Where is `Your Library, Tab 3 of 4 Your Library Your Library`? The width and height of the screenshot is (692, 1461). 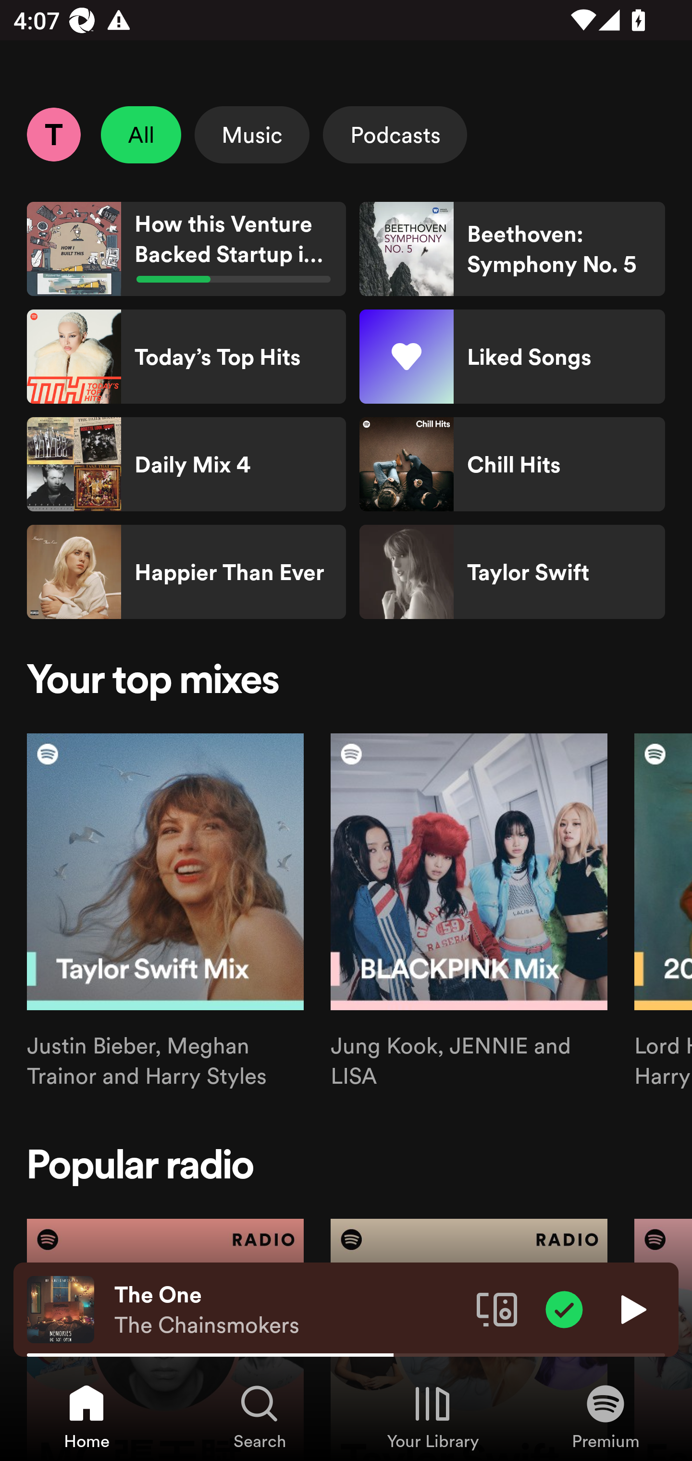 Your Library, Tab 3 of 4 Your Library Your Library is located at coordinates (432, 1416).